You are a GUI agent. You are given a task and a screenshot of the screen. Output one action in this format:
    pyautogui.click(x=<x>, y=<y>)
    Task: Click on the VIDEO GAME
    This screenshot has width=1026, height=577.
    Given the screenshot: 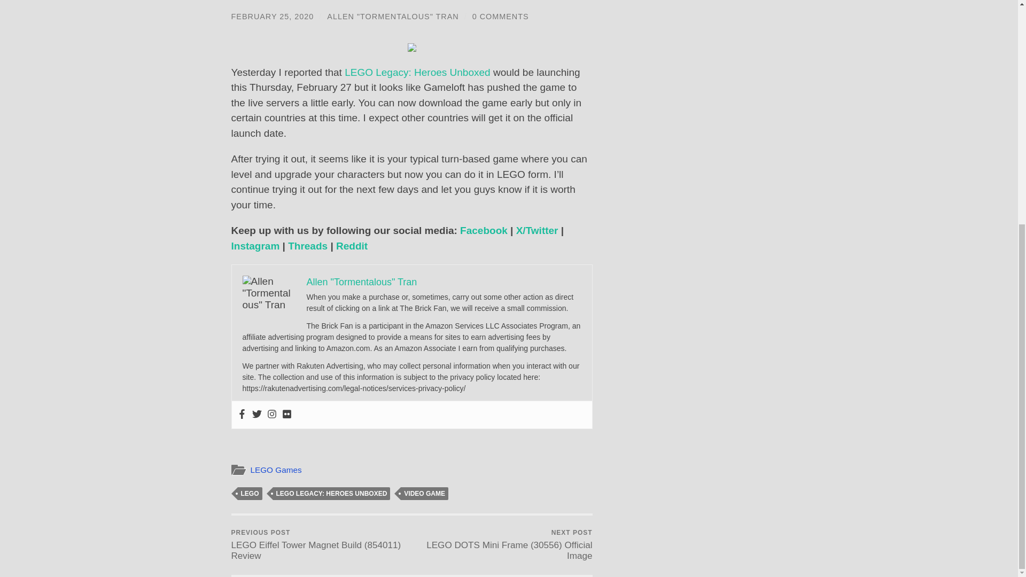 What is the action you would take?
    pyautogui.click(x=424, y=494)
    